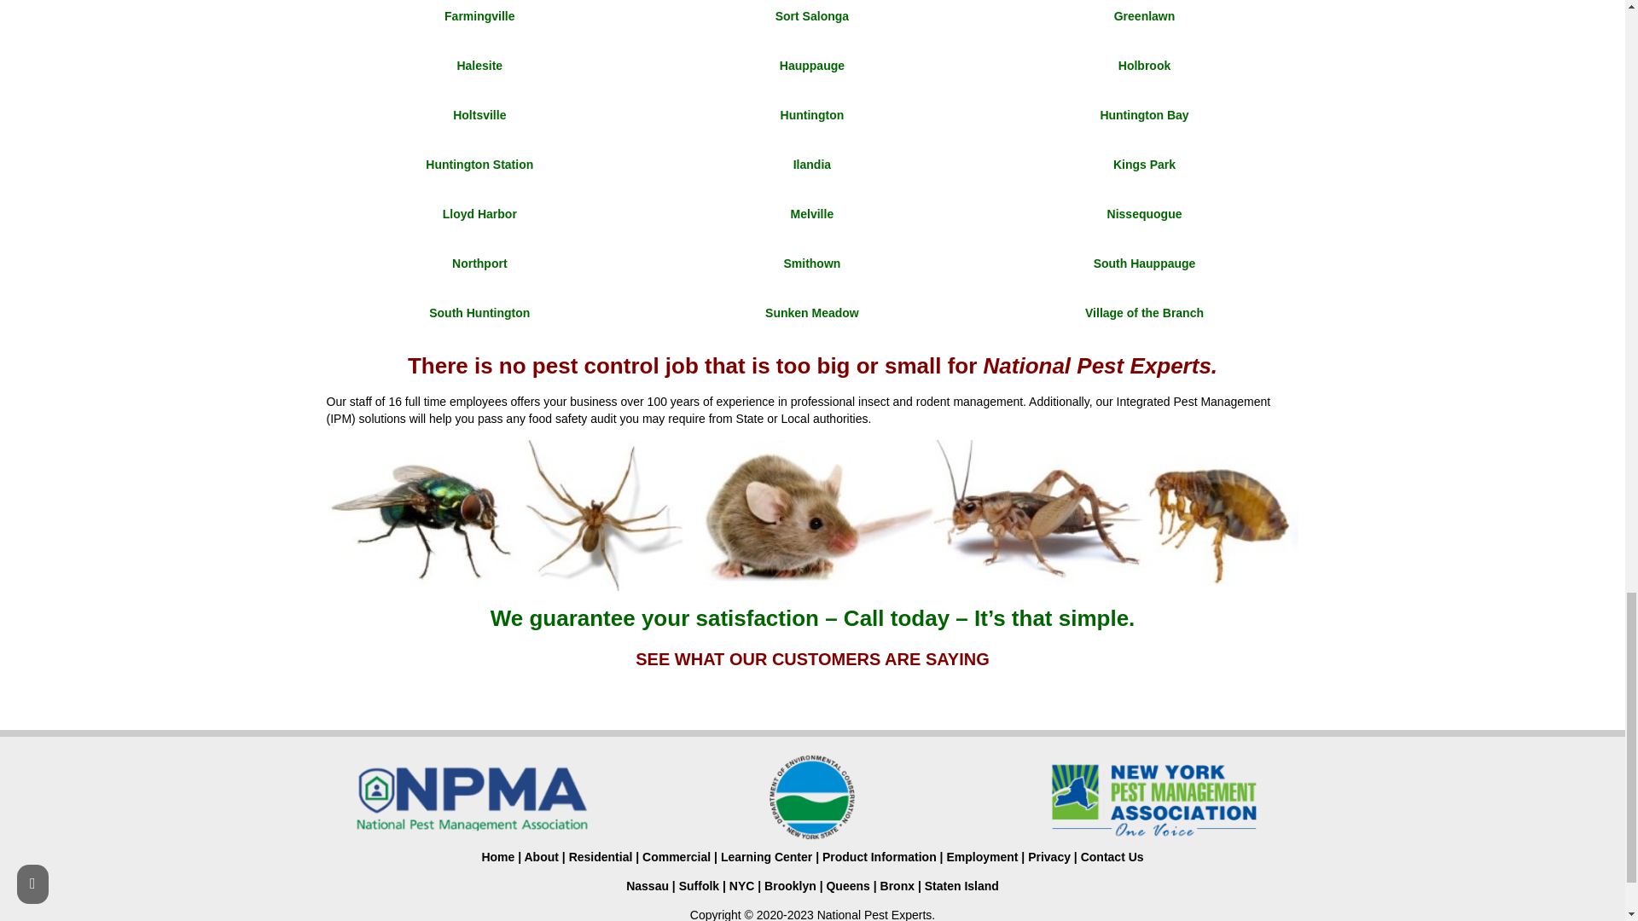 Image resolution: width=1638 pixels, height=921 pixels. I want to click on Huntington Exterminating and Pest Control, so click(812, 114).